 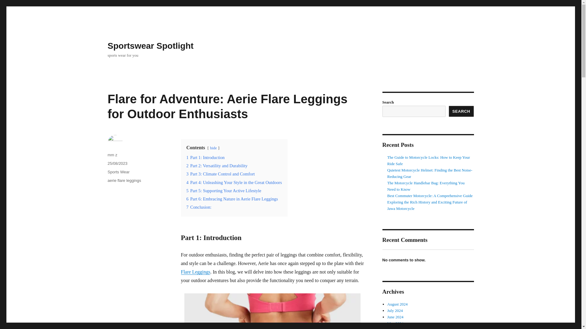 What do you see at coordinates (124, 180) in the screenshot?
I see `aerie flare leggings` at bounding box center [124, 180].